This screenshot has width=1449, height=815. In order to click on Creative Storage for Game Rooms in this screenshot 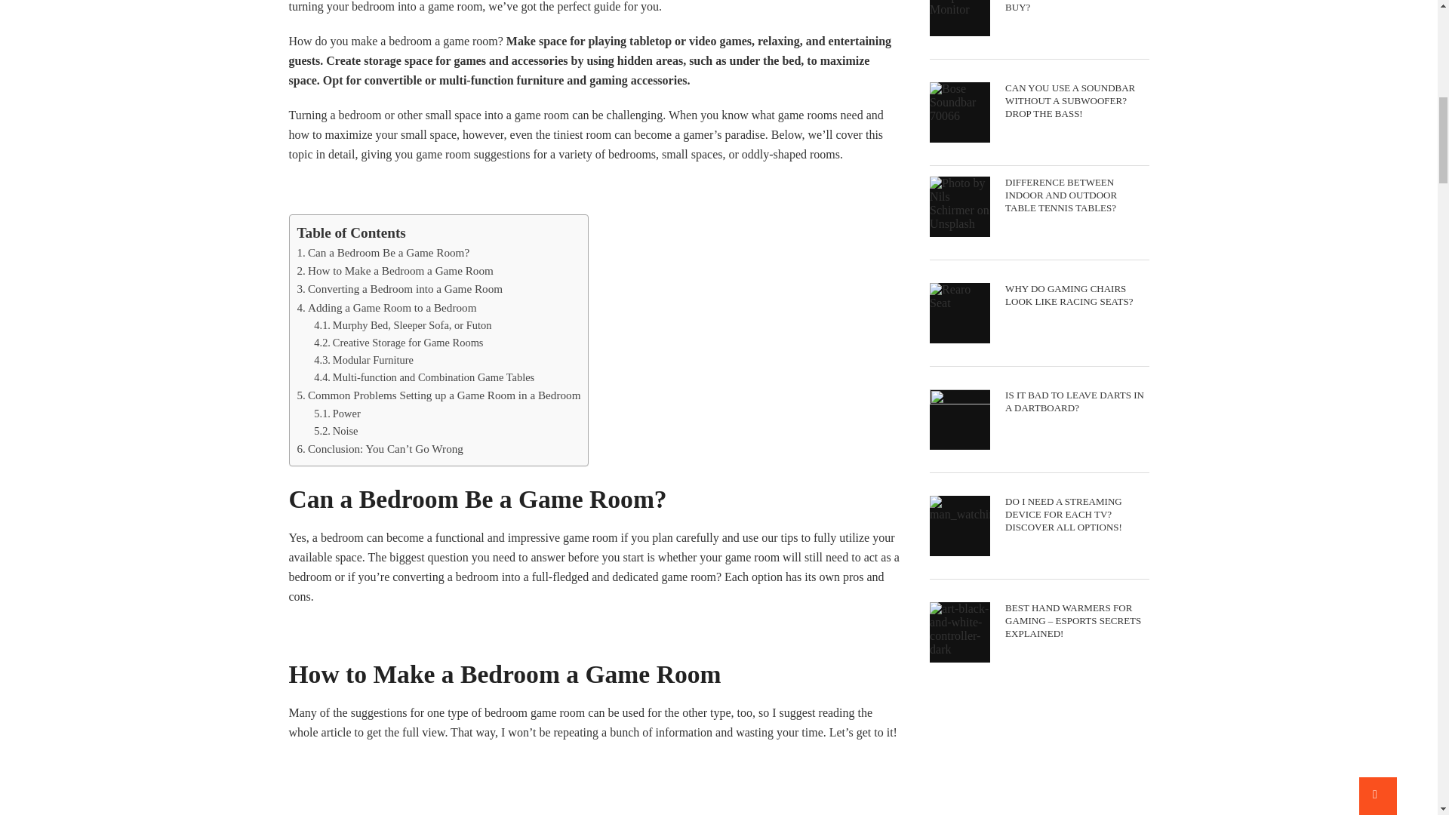, I will do `click(398, 343)`.